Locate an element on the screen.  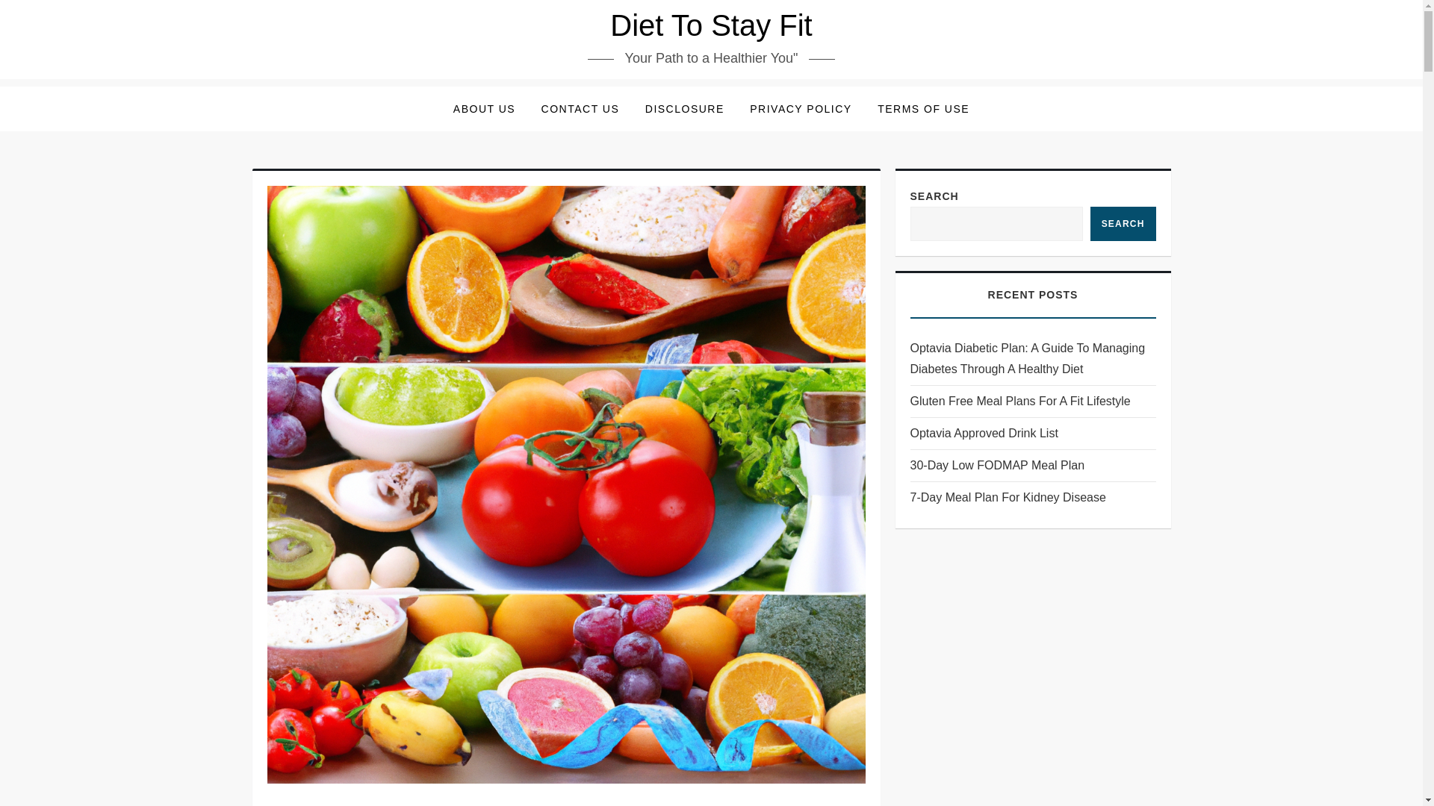
DISCLOSURE is located at coordinates (684, 109).